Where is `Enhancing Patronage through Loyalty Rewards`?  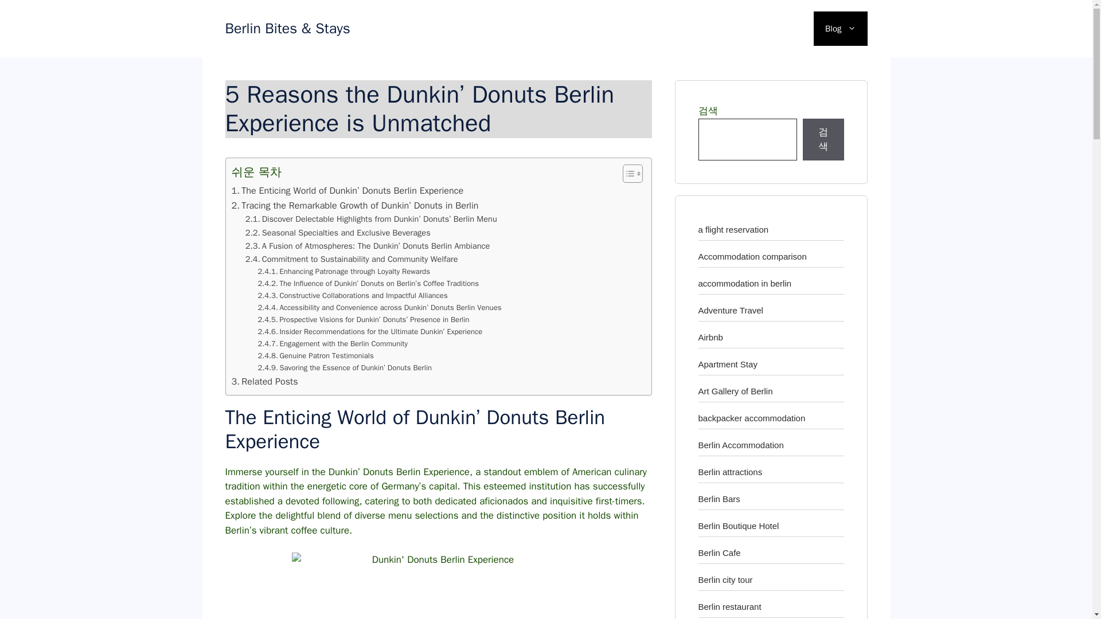
Enhancing Patronage through Loyalty Rewards is located at coordinates (344, 272).